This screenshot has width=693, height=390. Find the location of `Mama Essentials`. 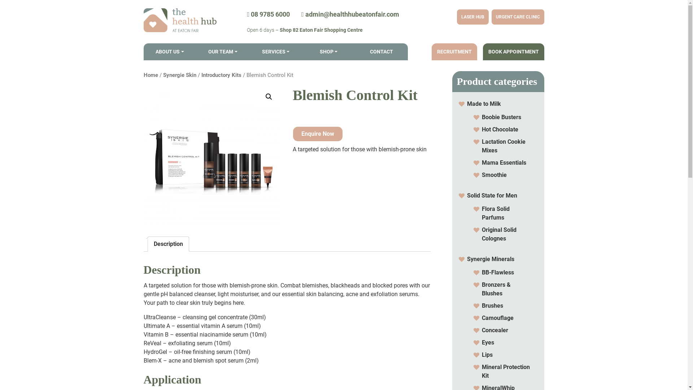

Mama Essentials is located at coordinates (504, 162).